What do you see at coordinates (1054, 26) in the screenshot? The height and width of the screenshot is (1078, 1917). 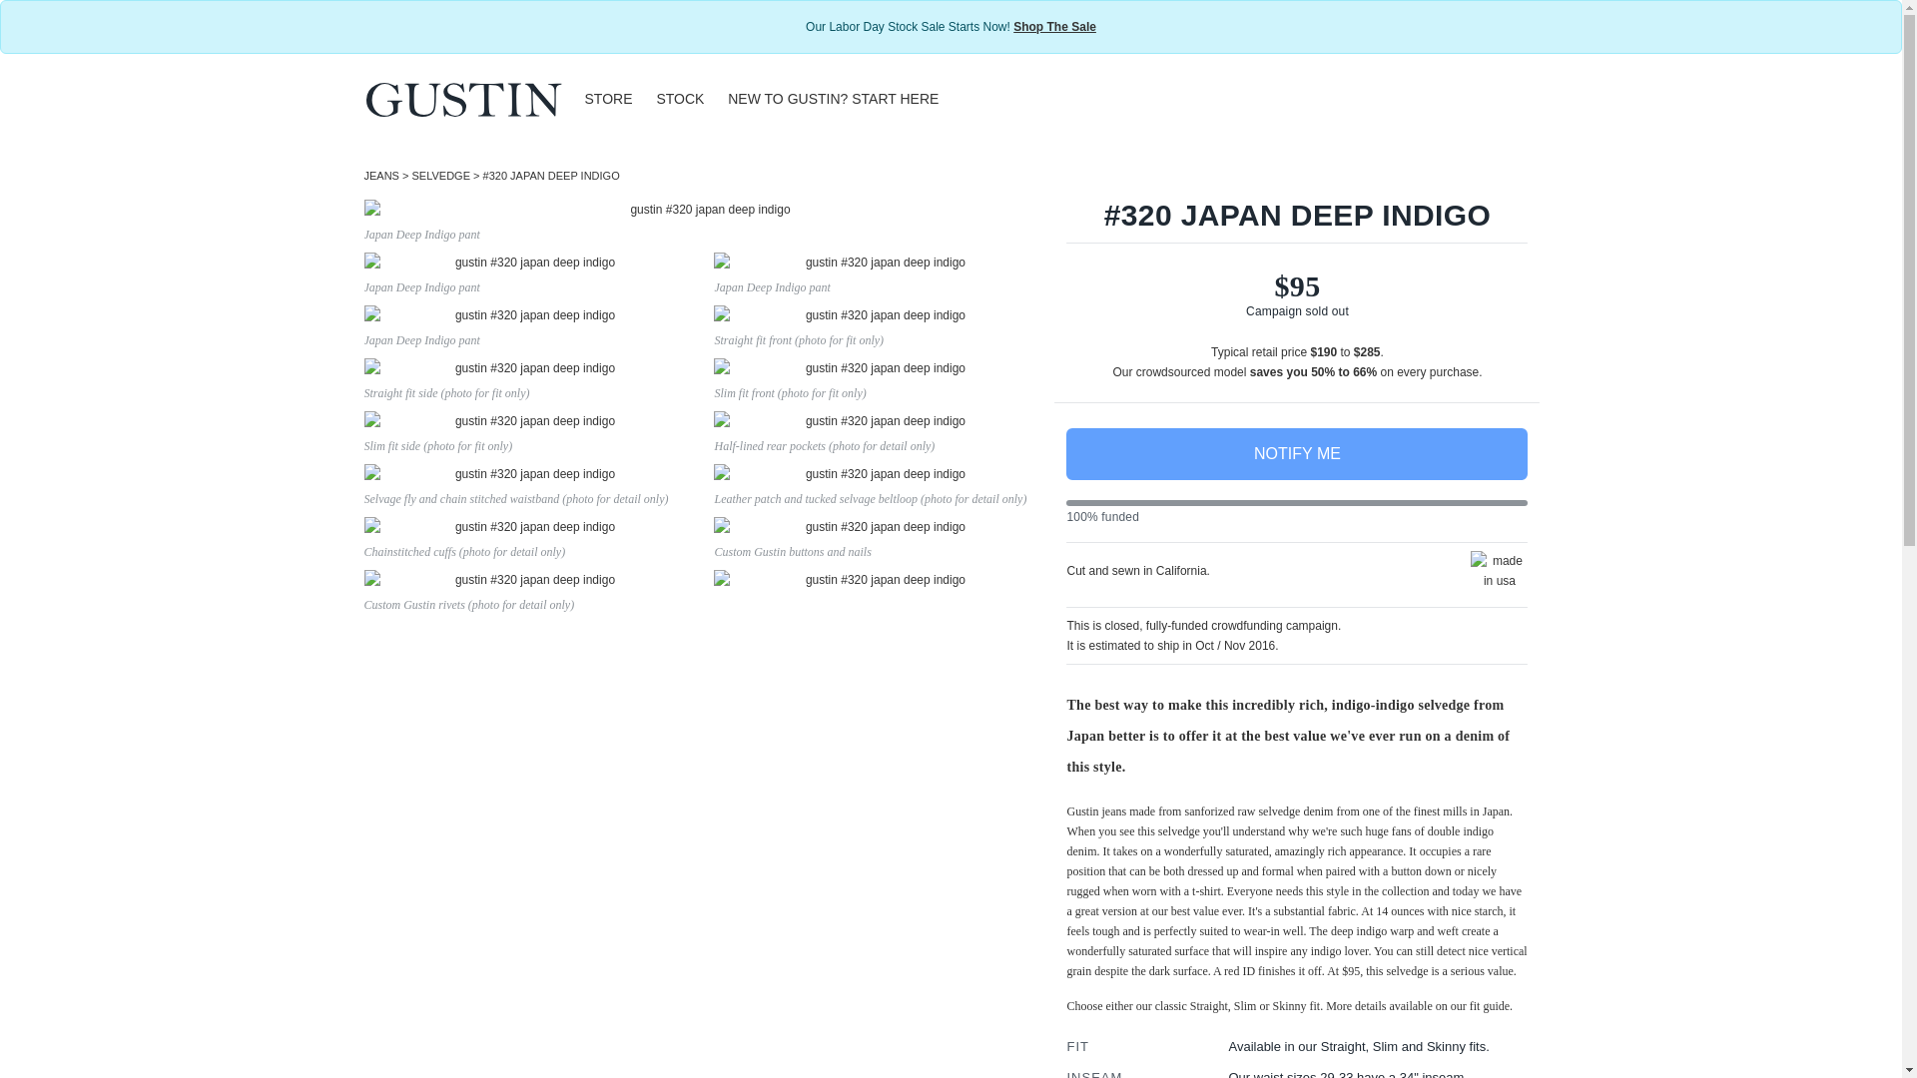 I see `Shop The Sale` at bounding box center [1054, 26].